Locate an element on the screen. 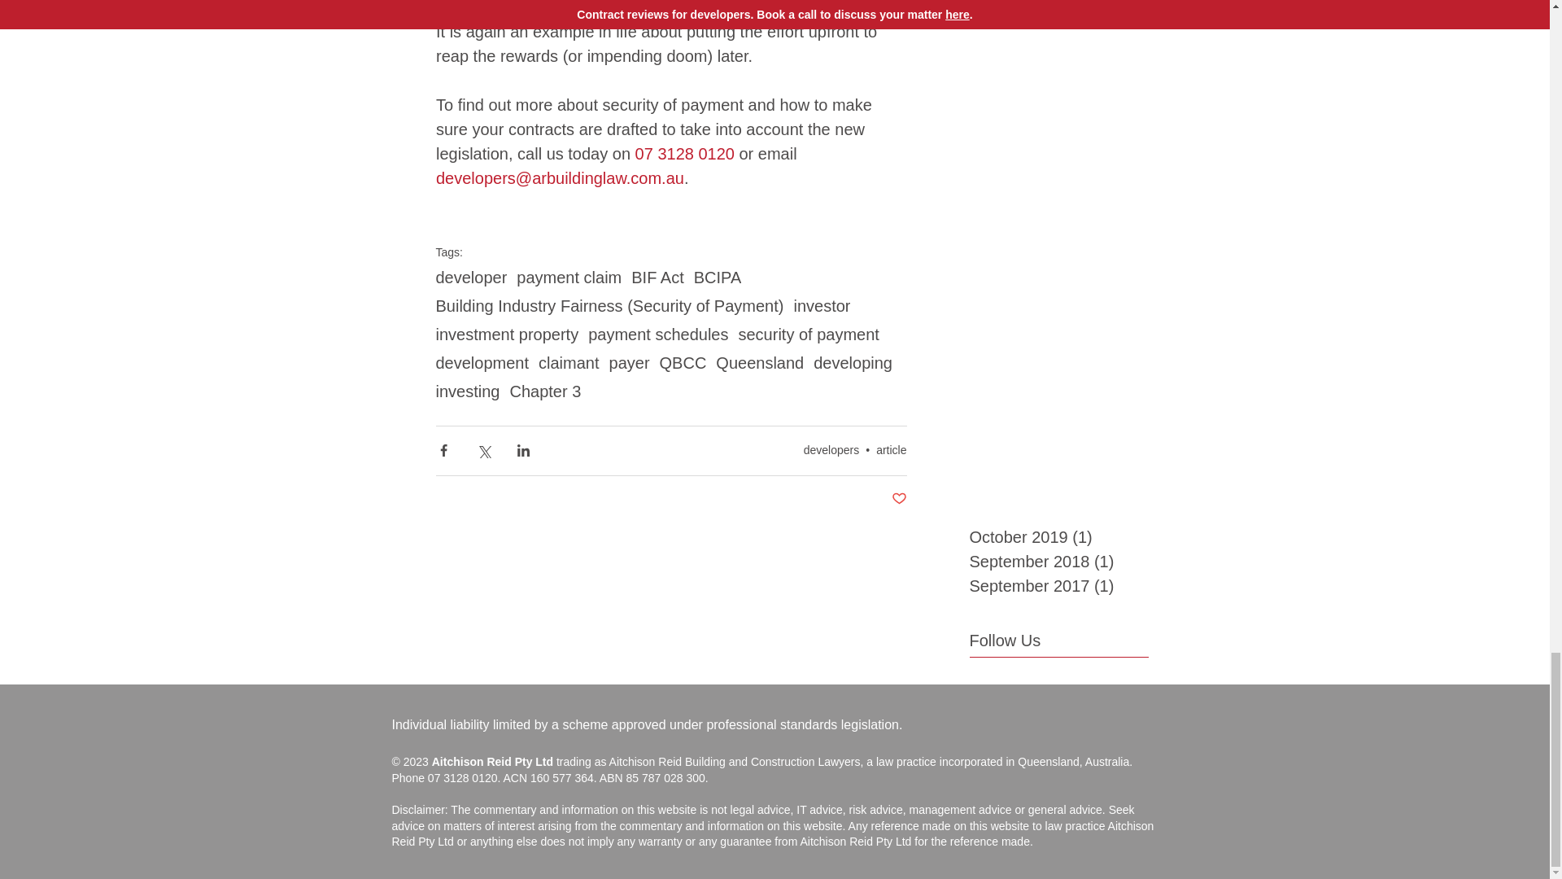  development is located at coordinates (482, 363).